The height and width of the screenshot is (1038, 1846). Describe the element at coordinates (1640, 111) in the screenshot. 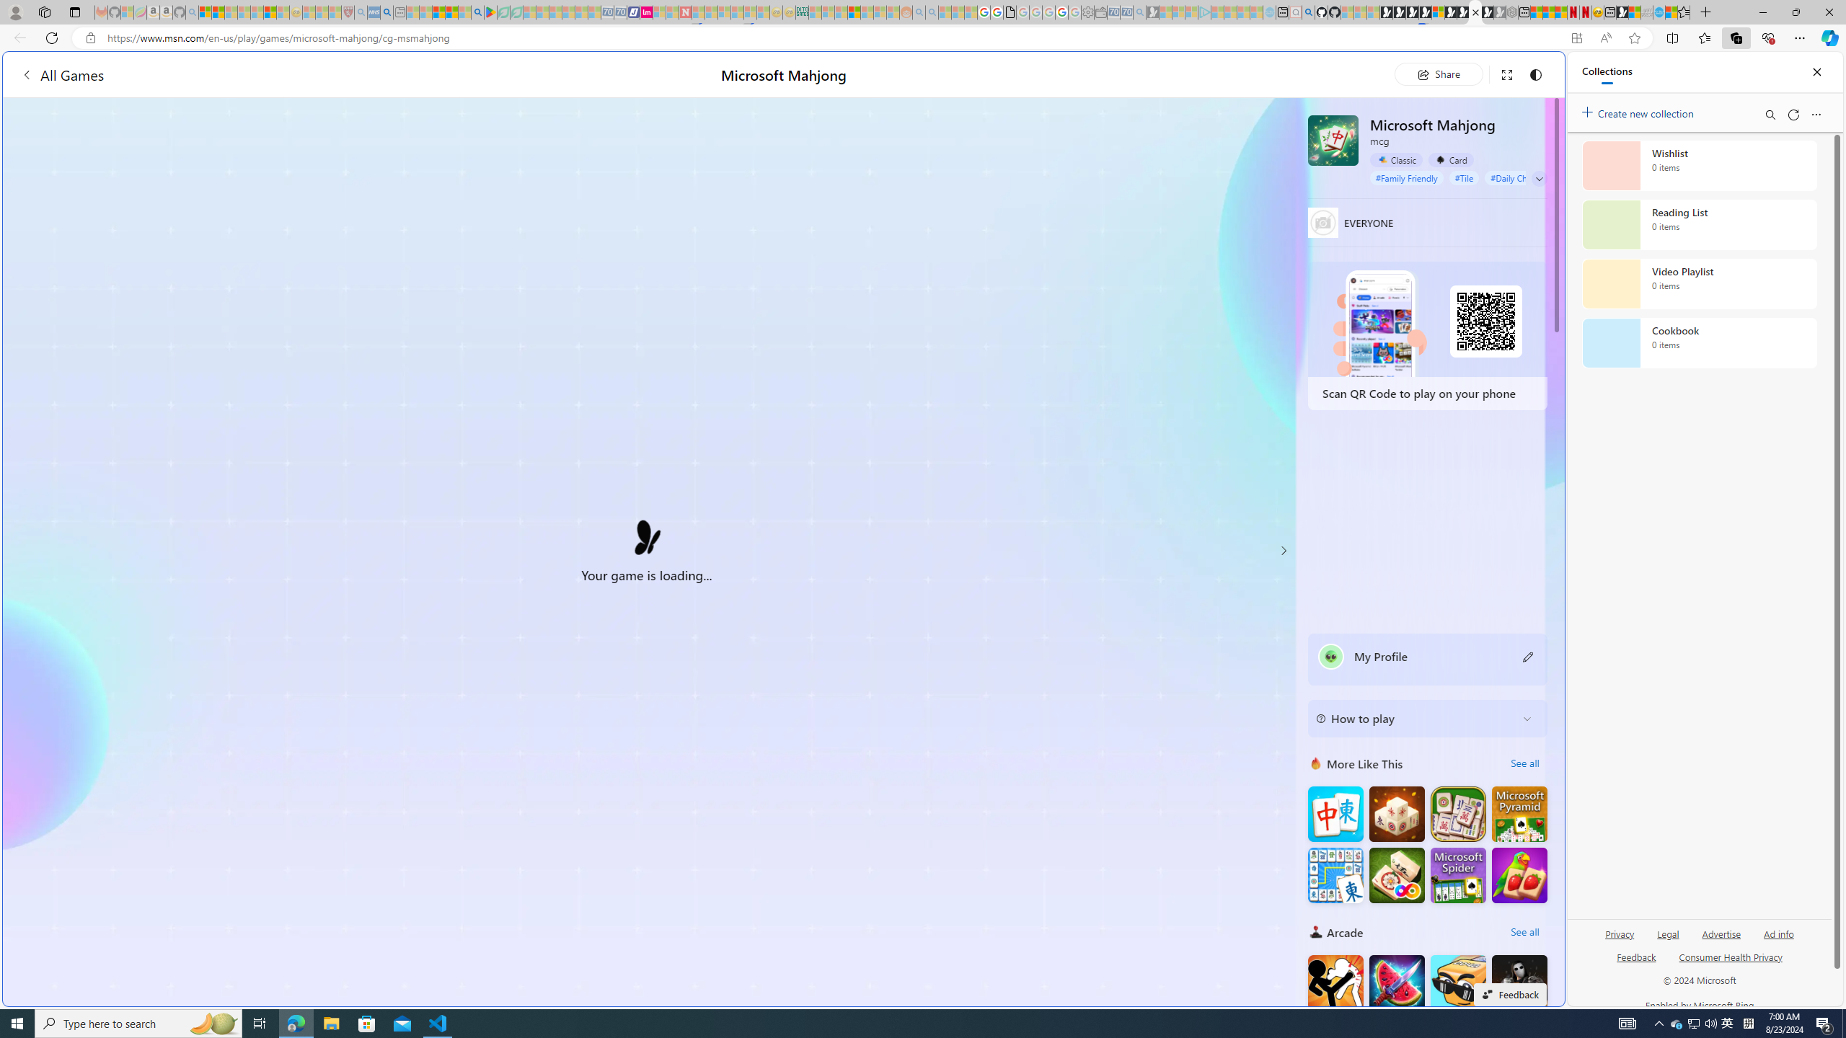

I see `Create new collection` at that location.